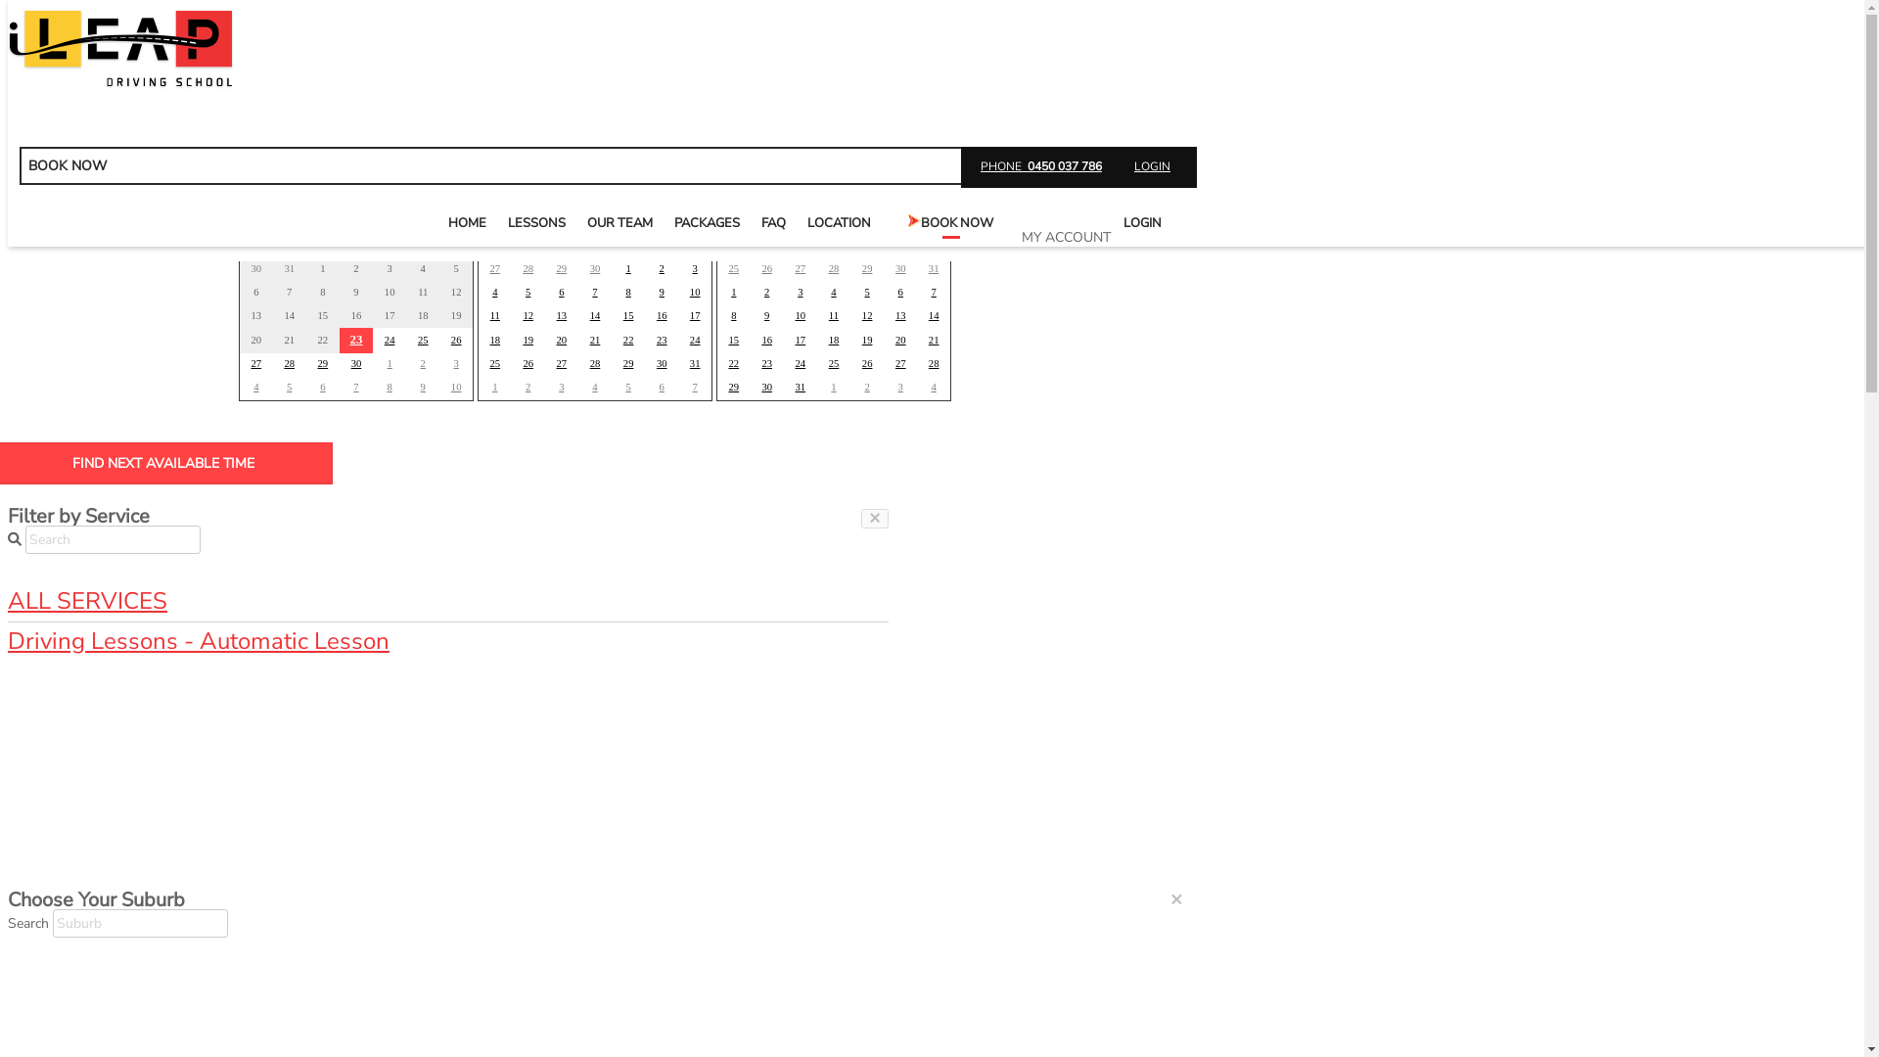  What do you see at coordinates (423, 388) in the screenshot?
I see `9` at bounding box center [423, 388].